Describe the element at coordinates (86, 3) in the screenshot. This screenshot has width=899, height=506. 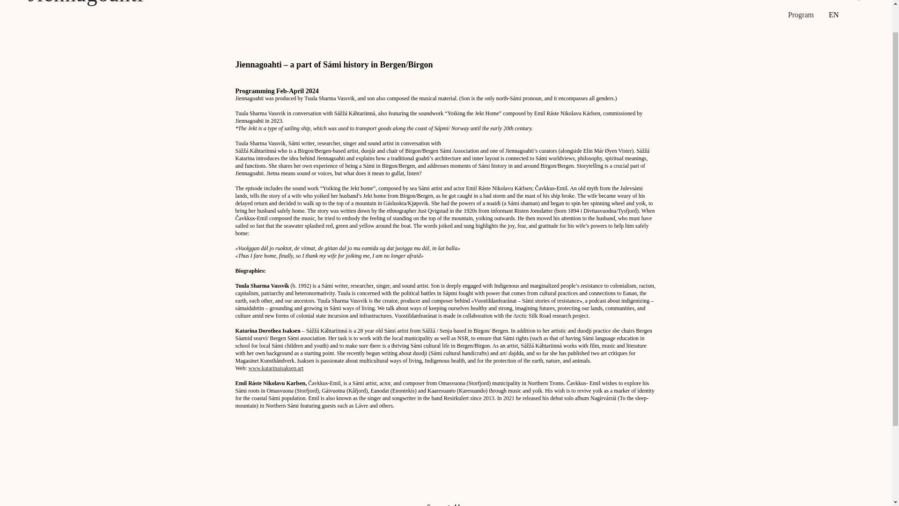
I see `Jiennagoahti` at that location.